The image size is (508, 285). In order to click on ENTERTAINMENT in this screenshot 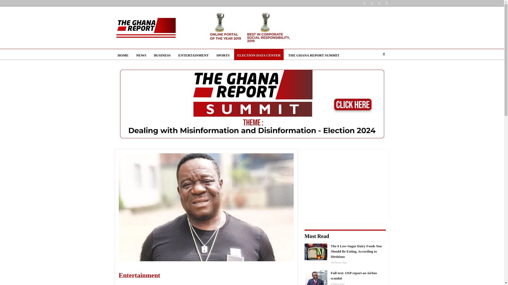, I will do `click(193, 55)`.